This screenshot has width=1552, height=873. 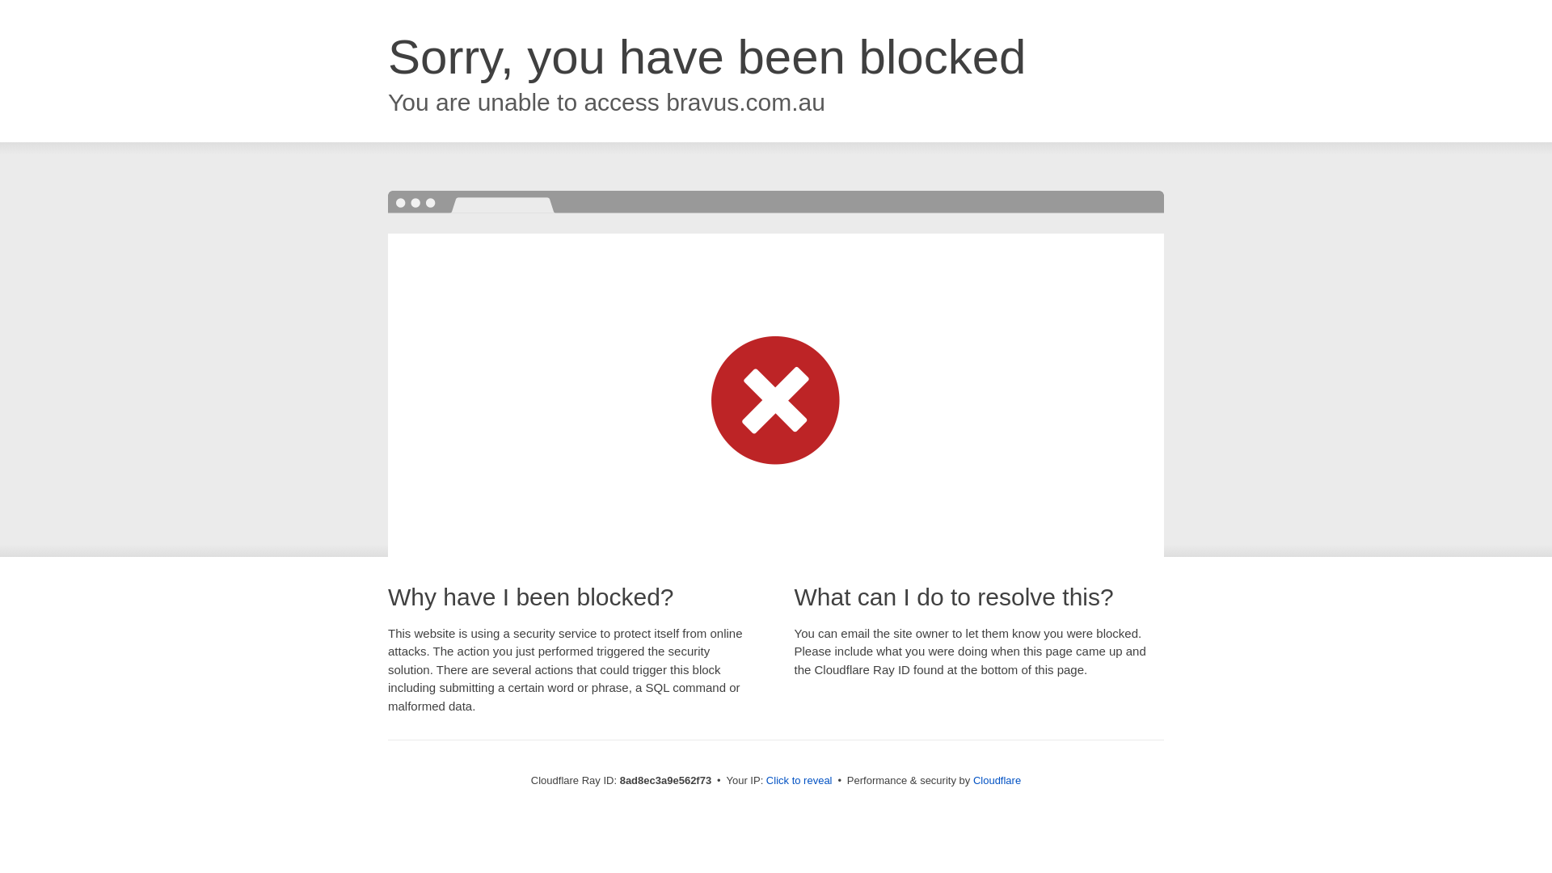 I want to click on Click to reveal, so click(x=799, y=781).